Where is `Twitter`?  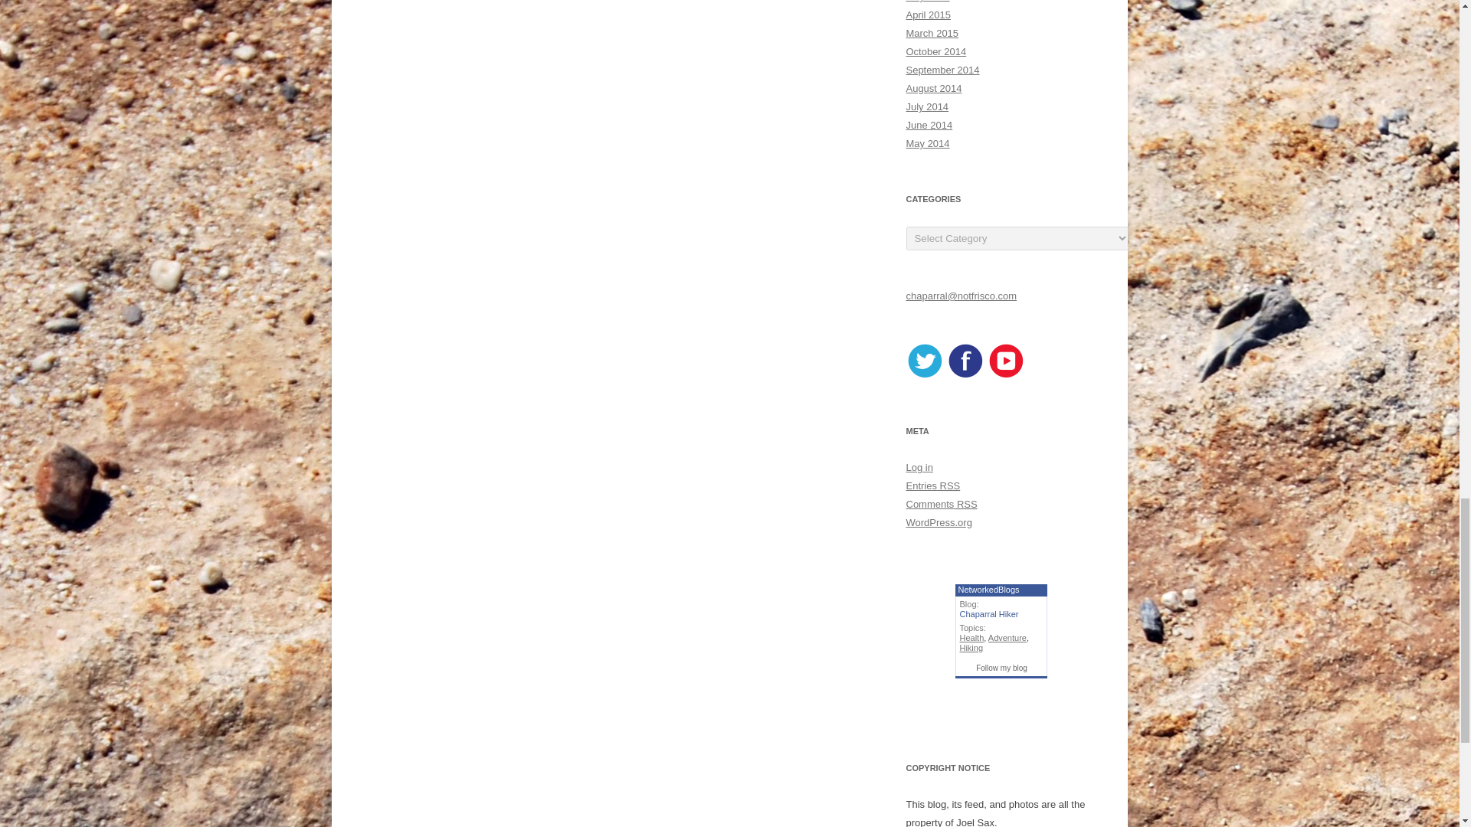 Twitter is located at coordinates (924, 375).